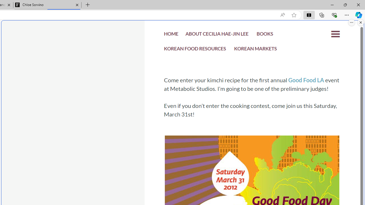 This screenshot has height=205, width=365. What do you see at coordinates (265, 35) in the screenshot?
I see `BOOKS` at bounding box center [265, 35].